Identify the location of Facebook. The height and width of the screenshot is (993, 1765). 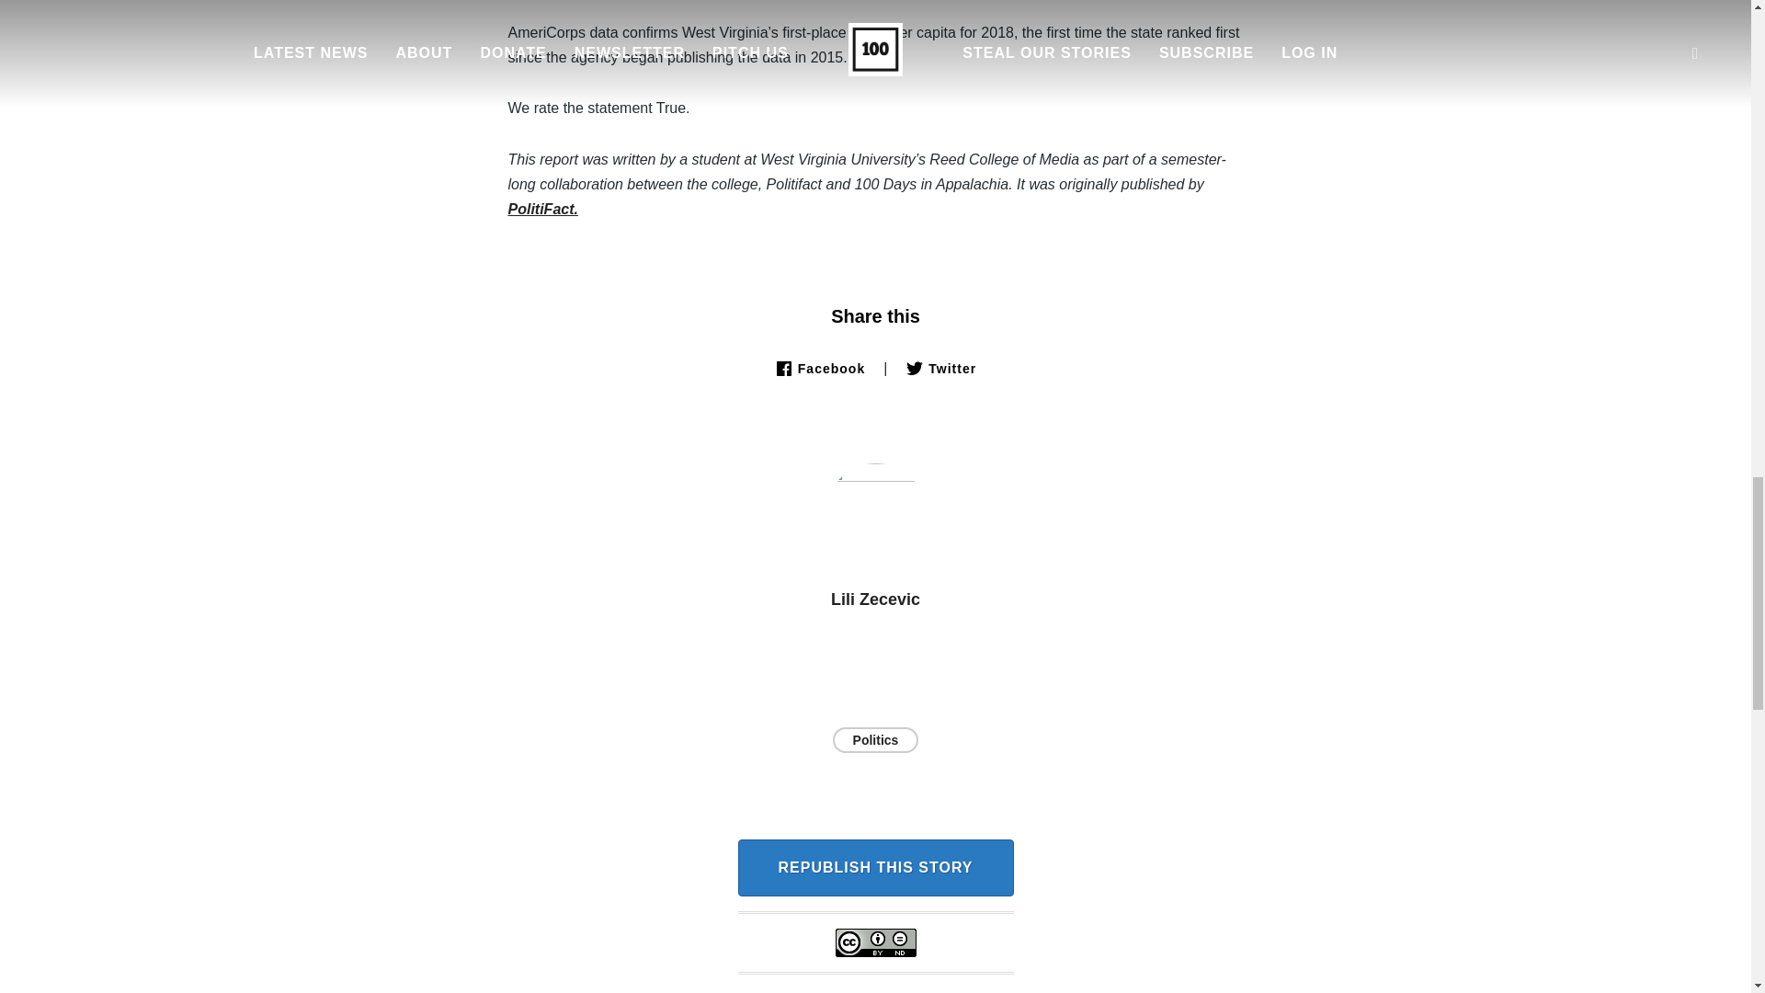
(819, 368).